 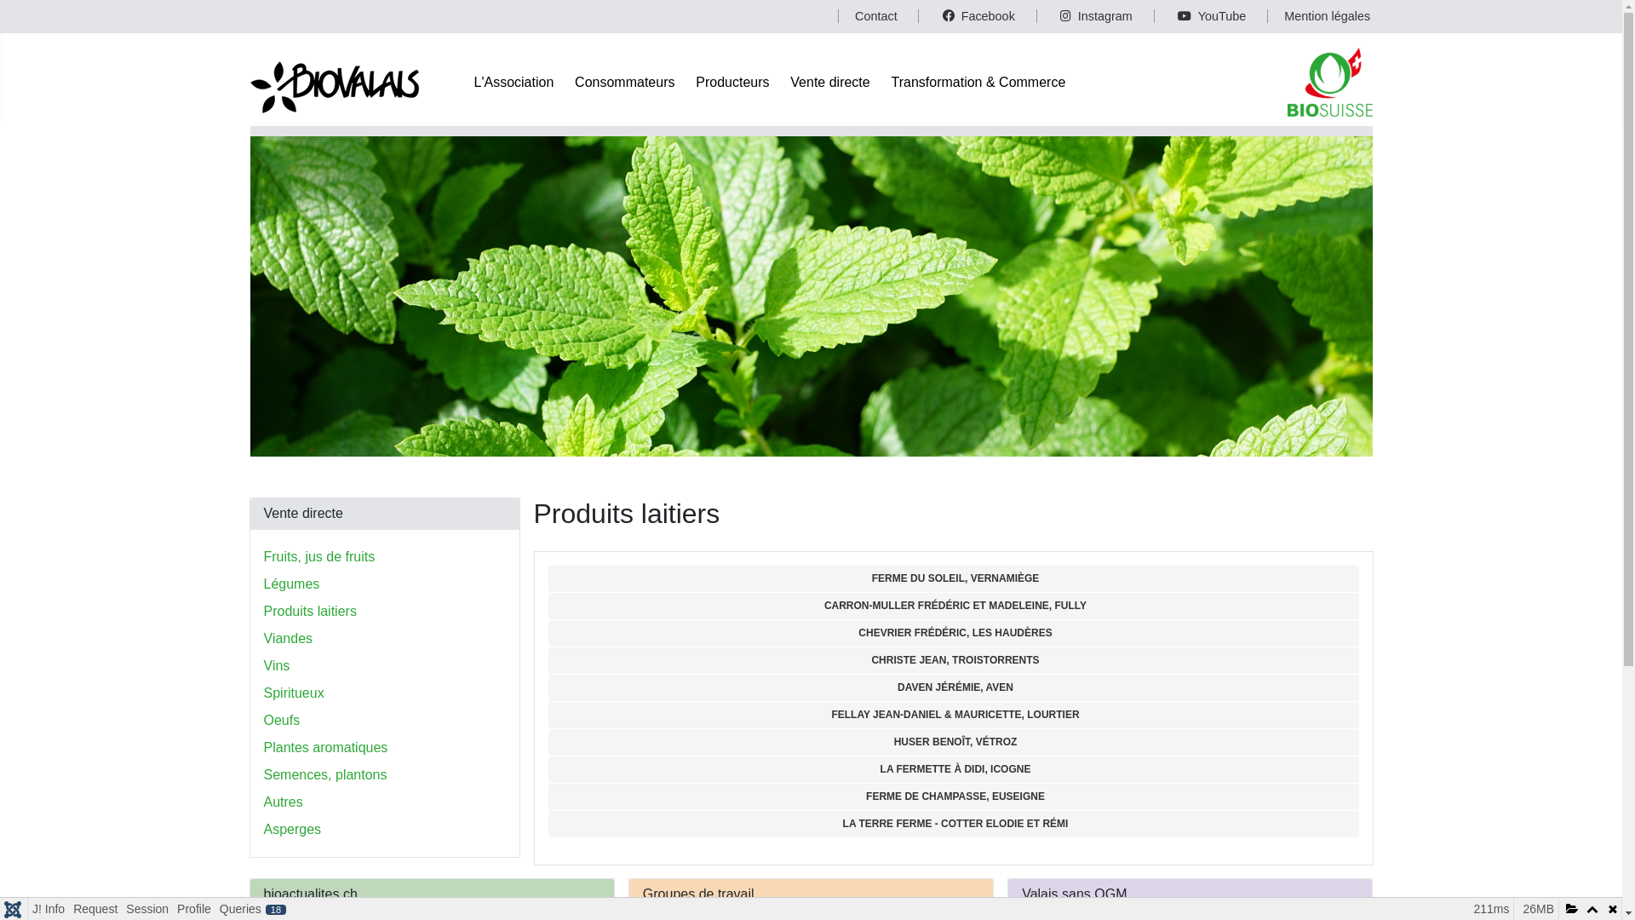 What do you see at coordinates (1201, 16) in the screenshot?
I see `YouTube` at bounding box center [1201, 16].